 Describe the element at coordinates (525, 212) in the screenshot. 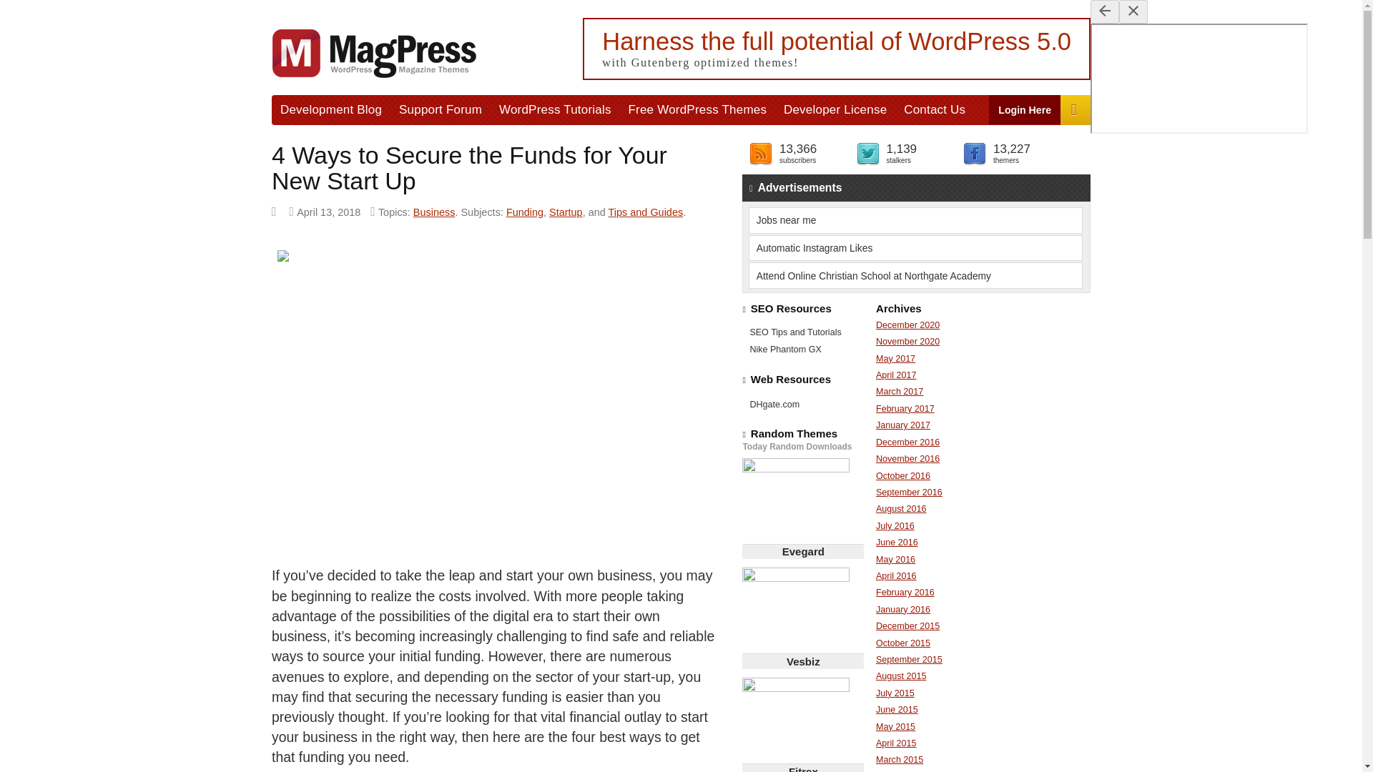

I see `Funding` at that location.